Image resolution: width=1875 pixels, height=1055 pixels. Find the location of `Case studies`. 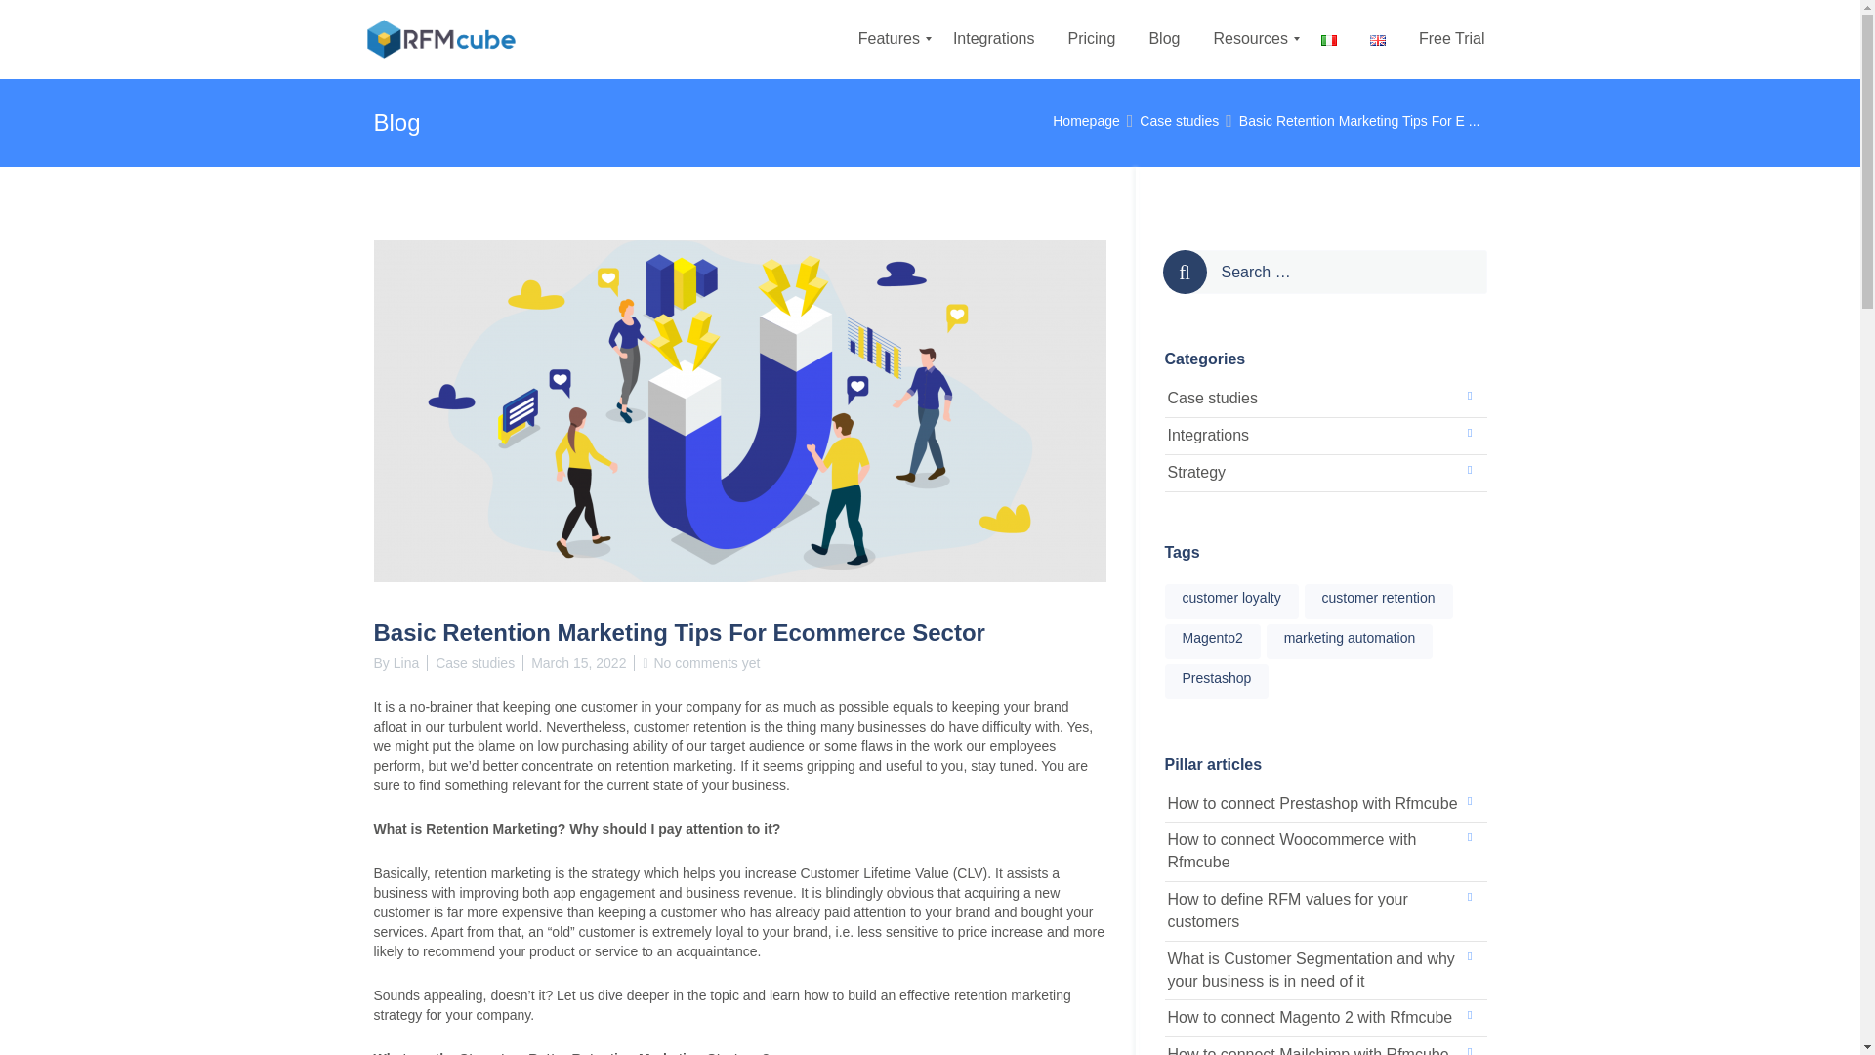

Case studies is located at coordinates (1325, 399).